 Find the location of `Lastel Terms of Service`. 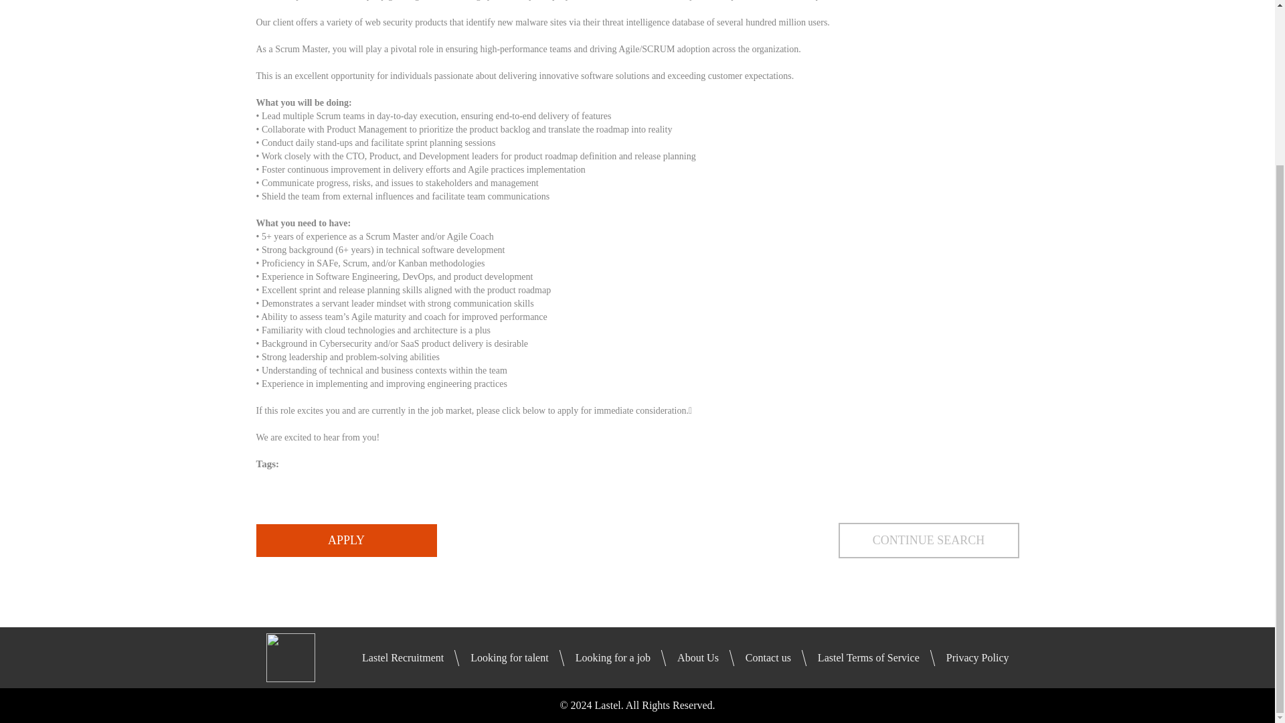

Lastel Terms of Service is located at coordinates (869, 657).